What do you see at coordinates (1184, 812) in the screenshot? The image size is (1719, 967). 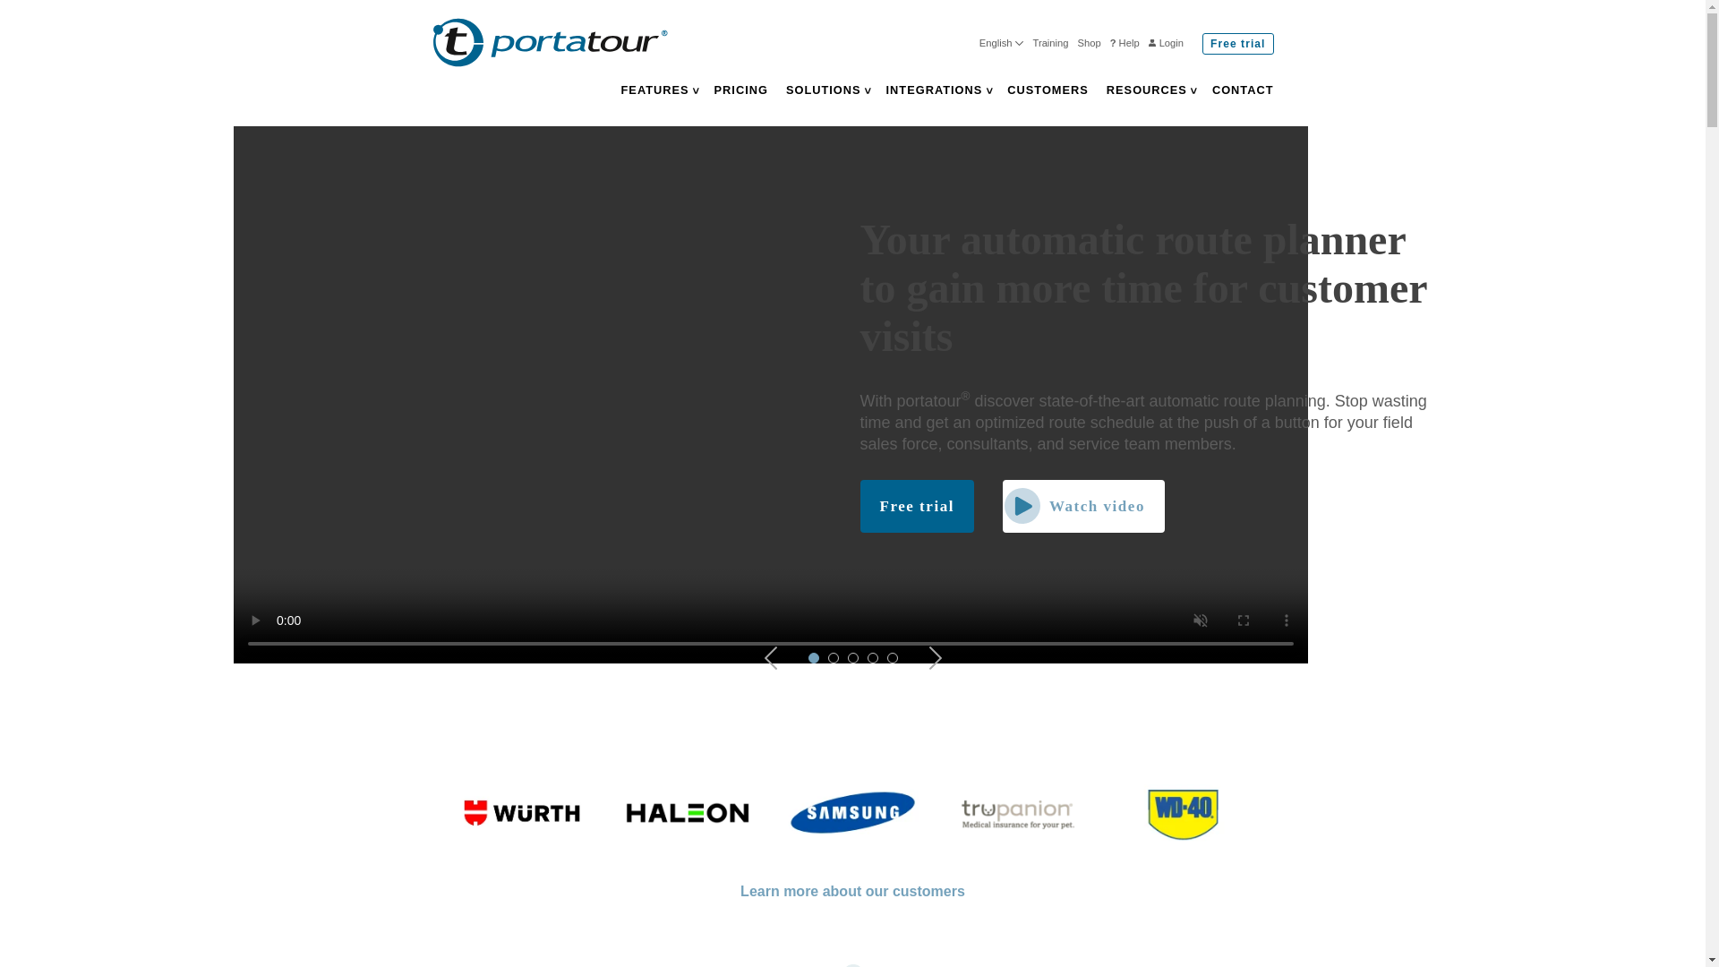 I see `WD-40 Company` at bounding box center [1184, 812].